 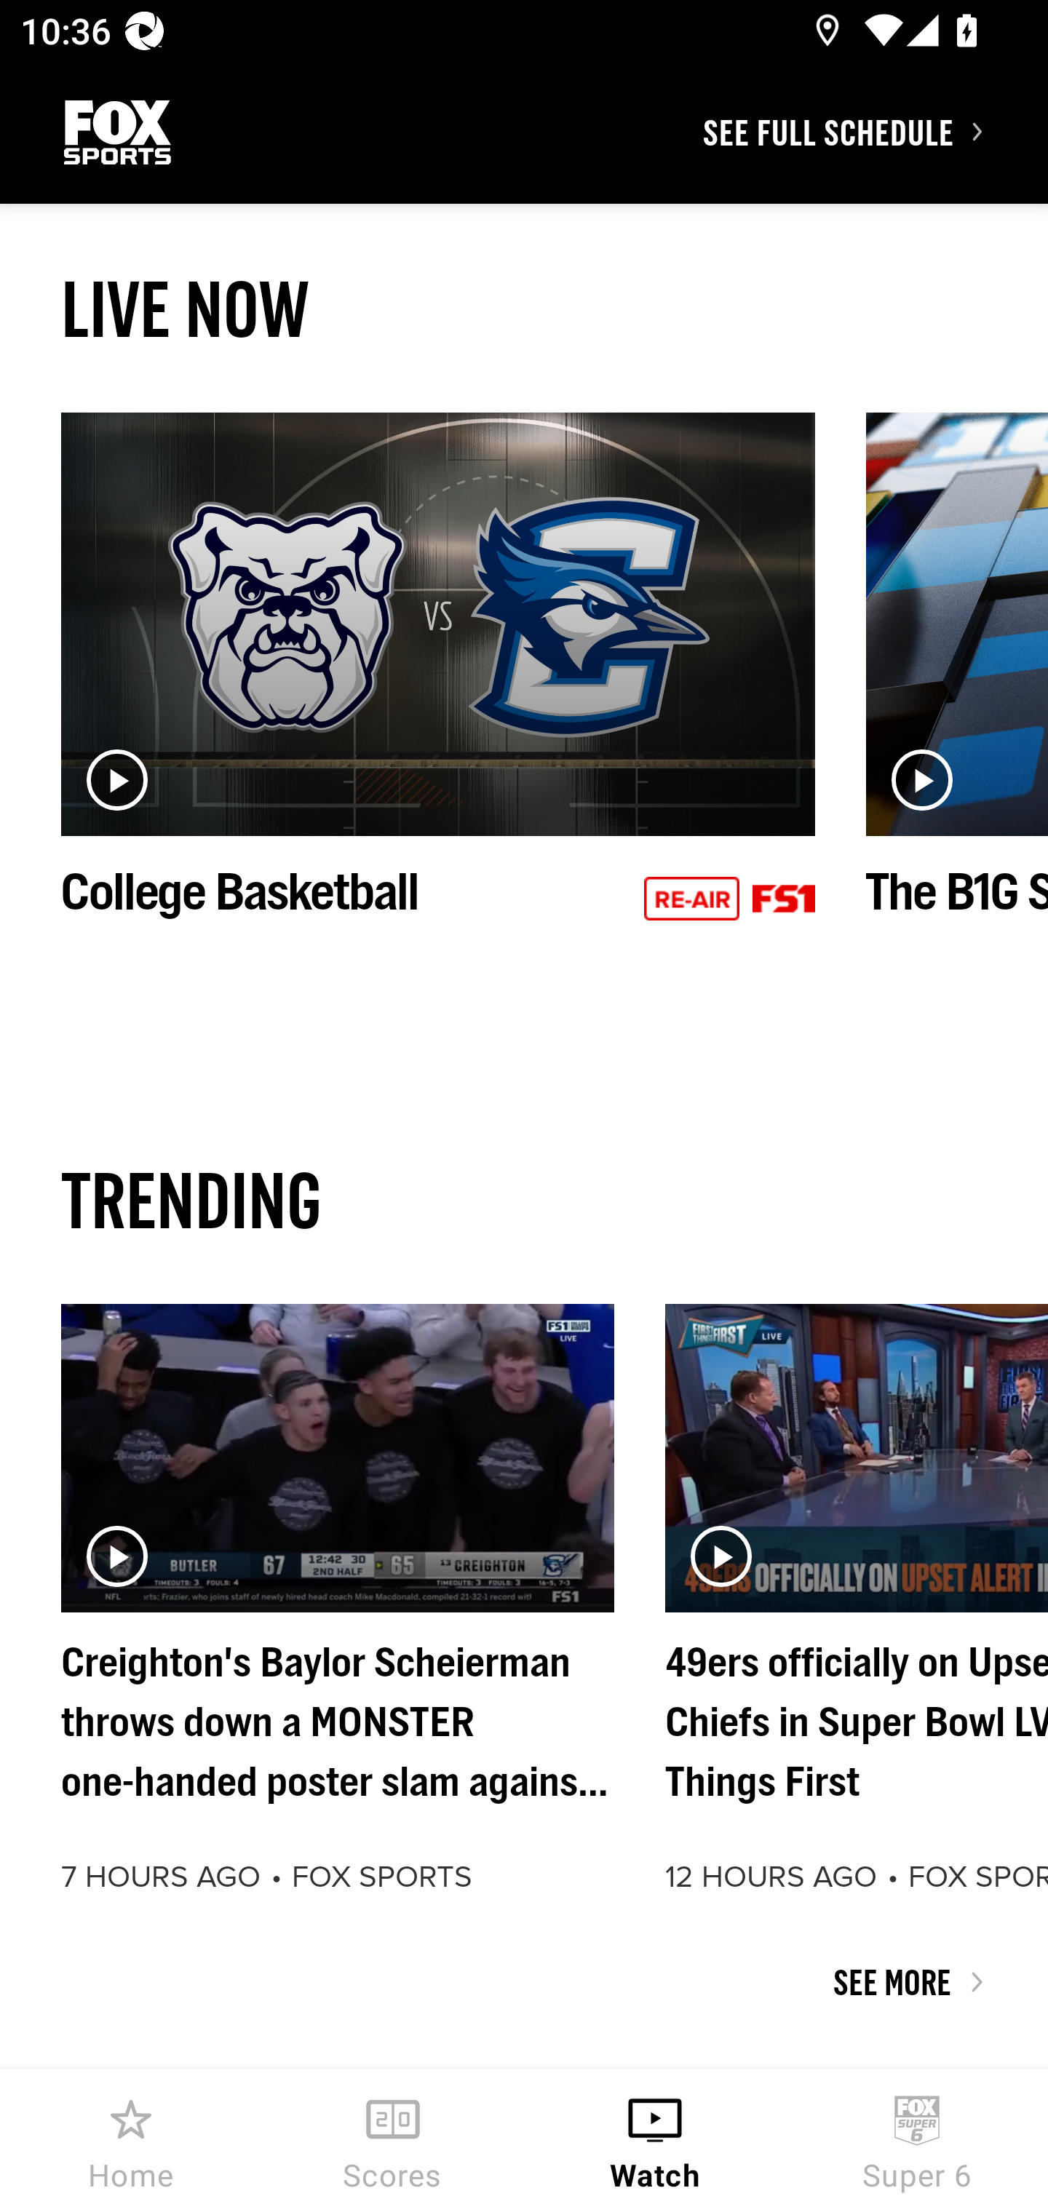 I want to click on SEE MORE, so click(x=524, y=1982).